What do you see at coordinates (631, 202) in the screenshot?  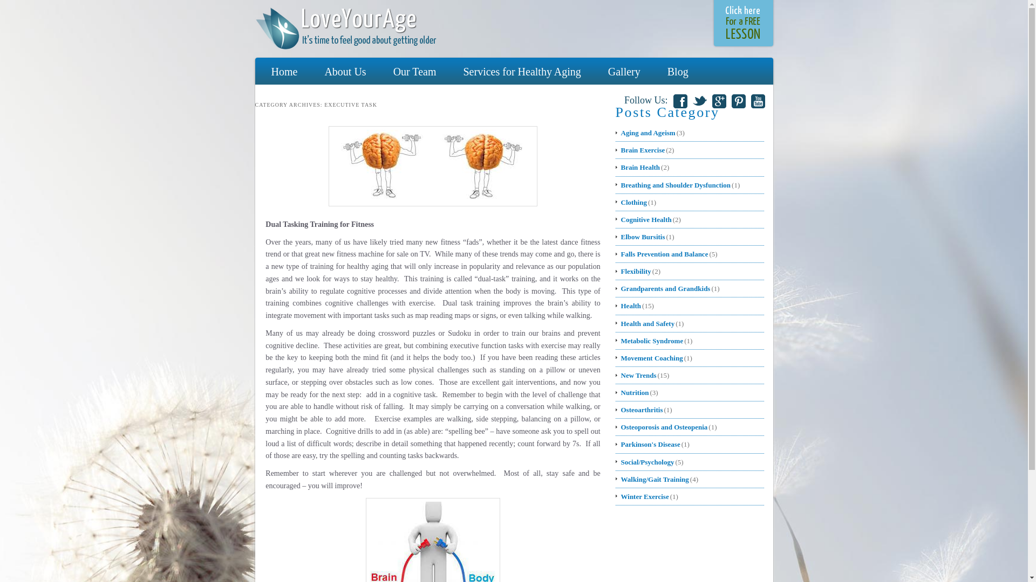 I see `Clothing` at bounding box center [631, 202].